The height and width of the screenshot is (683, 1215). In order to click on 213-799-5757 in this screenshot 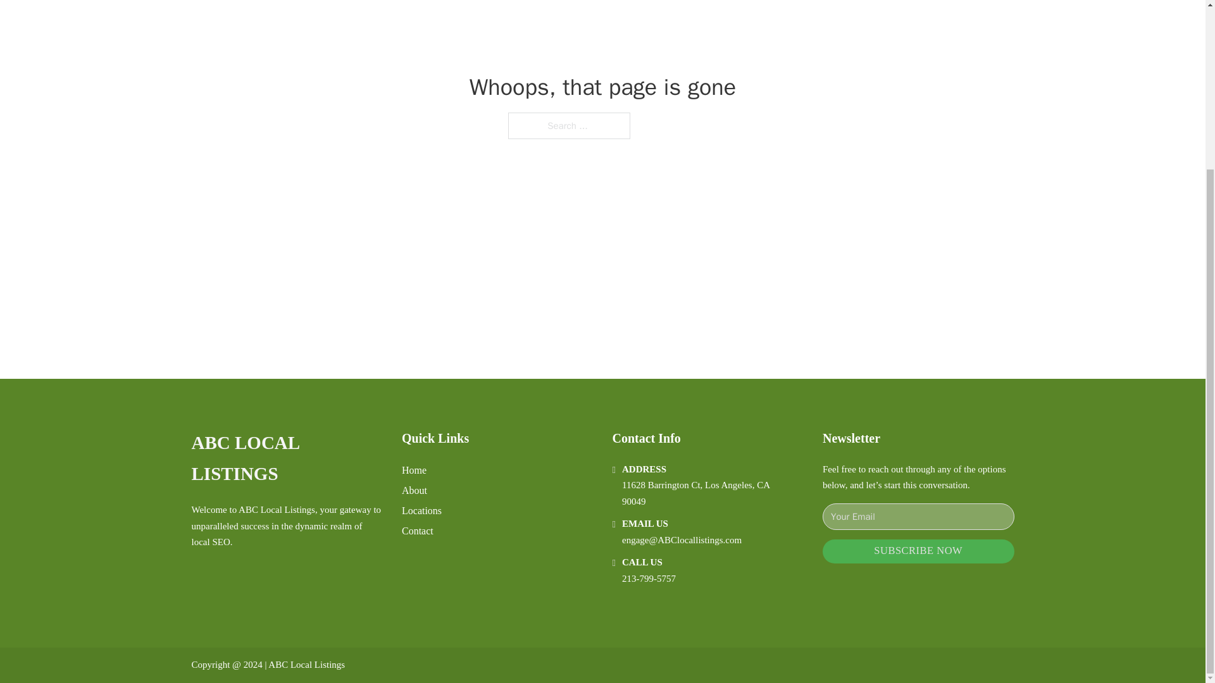, I will do `click(649, 579)`.